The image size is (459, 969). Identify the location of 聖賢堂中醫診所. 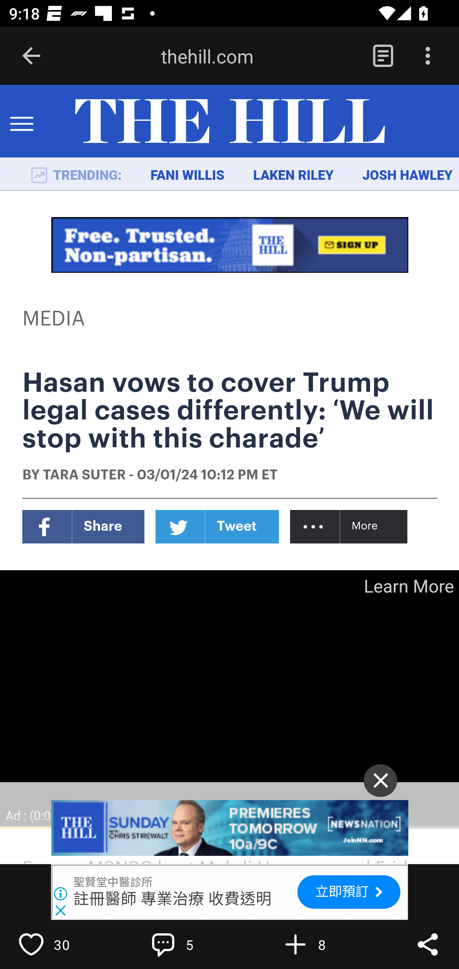
(113, 882).